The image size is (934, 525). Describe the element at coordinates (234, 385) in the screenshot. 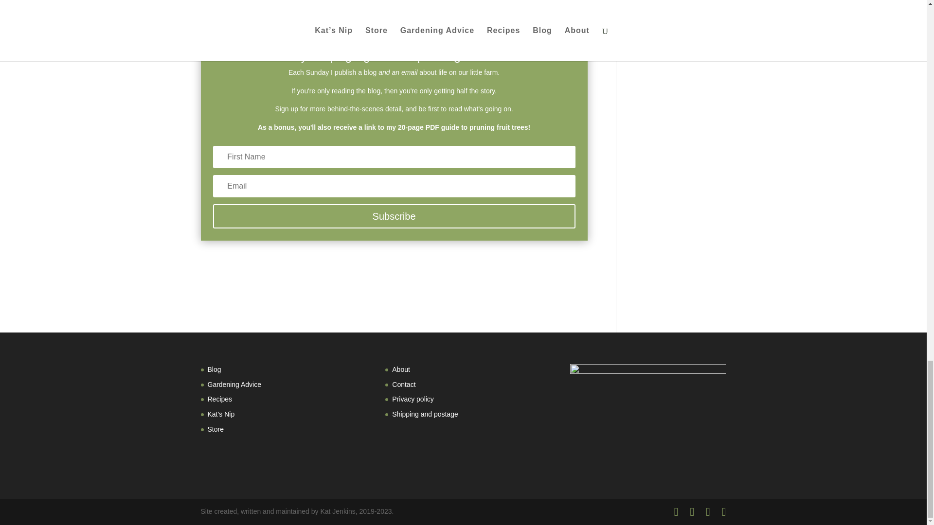

I see `Gardening Advice` at that location.